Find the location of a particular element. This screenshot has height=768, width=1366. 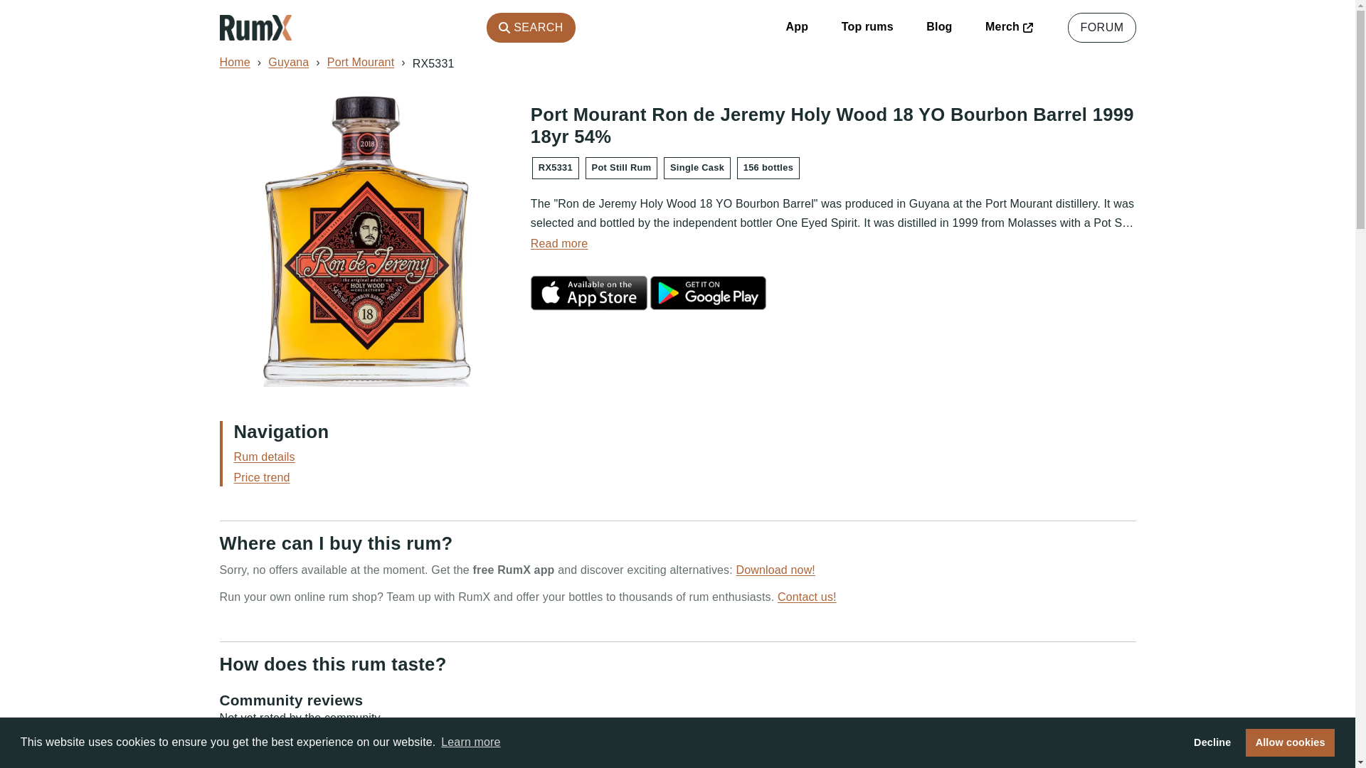

Rum details is located at coordinates (264, 457).